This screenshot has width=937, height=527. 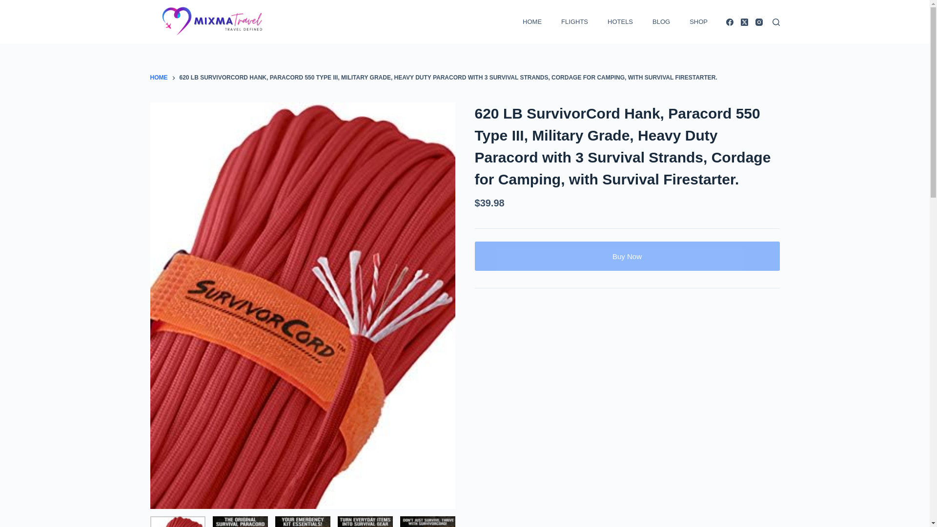 I want to click on FLIGHTS, so click(x=574, y=21).